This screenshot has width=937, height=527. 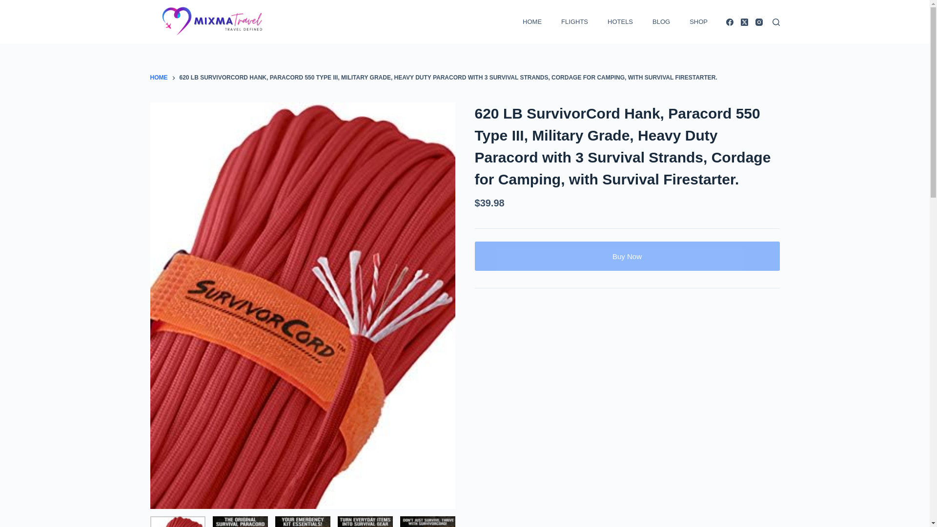 I want to click on FLIGHTS, so click(x=574, y=21).